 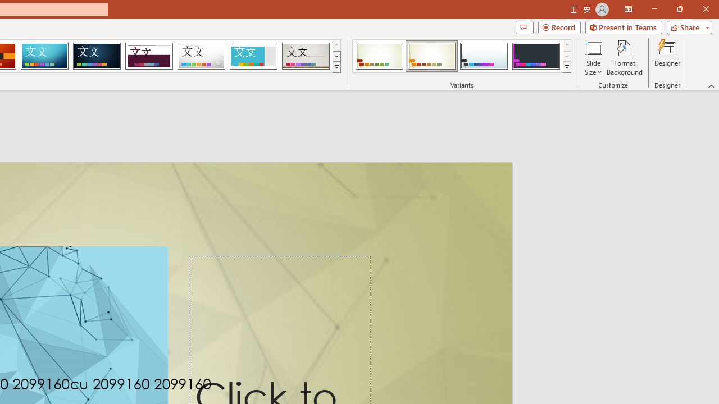 I want to click on Wisp Variant 3, so click(x=484, y=56).